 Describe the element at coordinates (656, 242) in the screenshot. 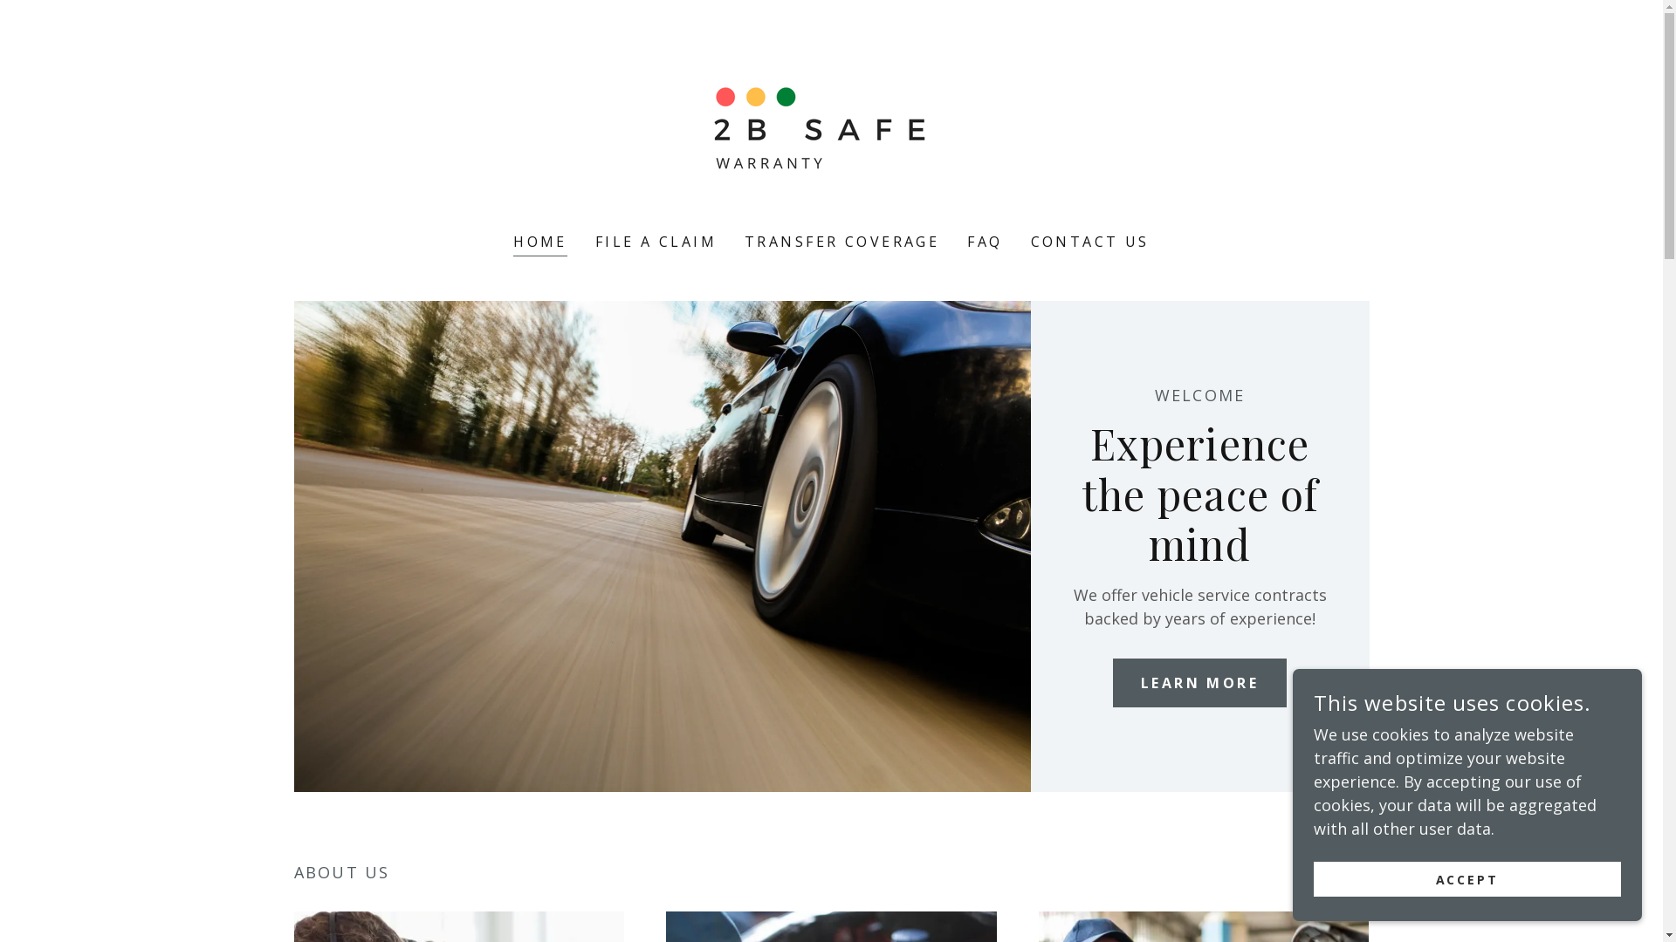

I see `FILE A CLAIM` at that location.